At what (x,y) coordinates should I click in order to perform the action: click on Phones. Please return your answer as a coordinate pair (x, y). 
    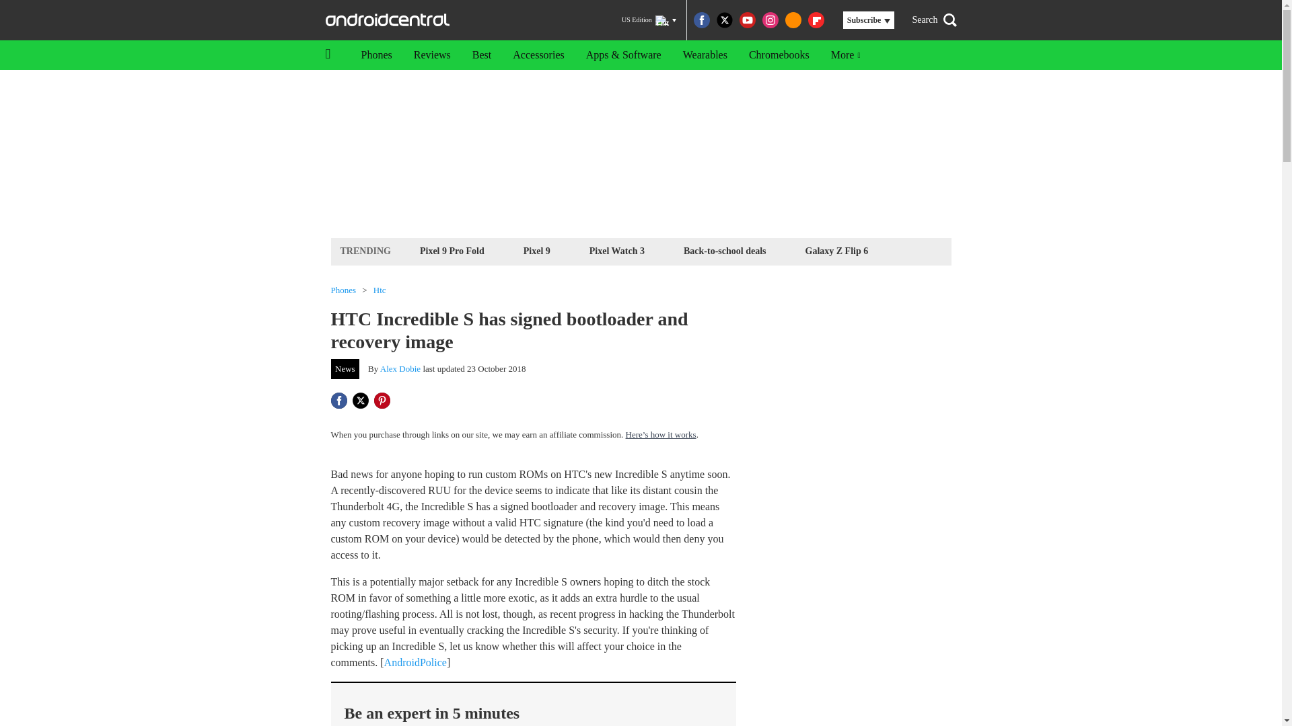
    Looking at the image, I should click on (375, 55).